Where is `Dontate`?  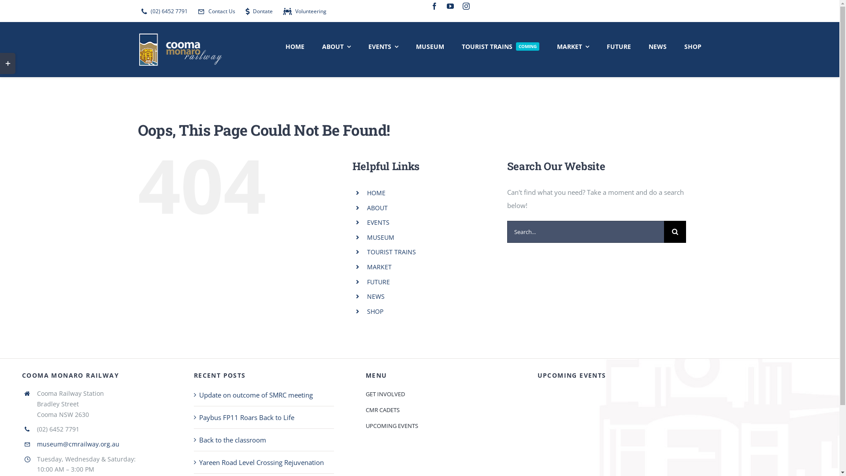 Dontate is located at coordinates (257, 11).